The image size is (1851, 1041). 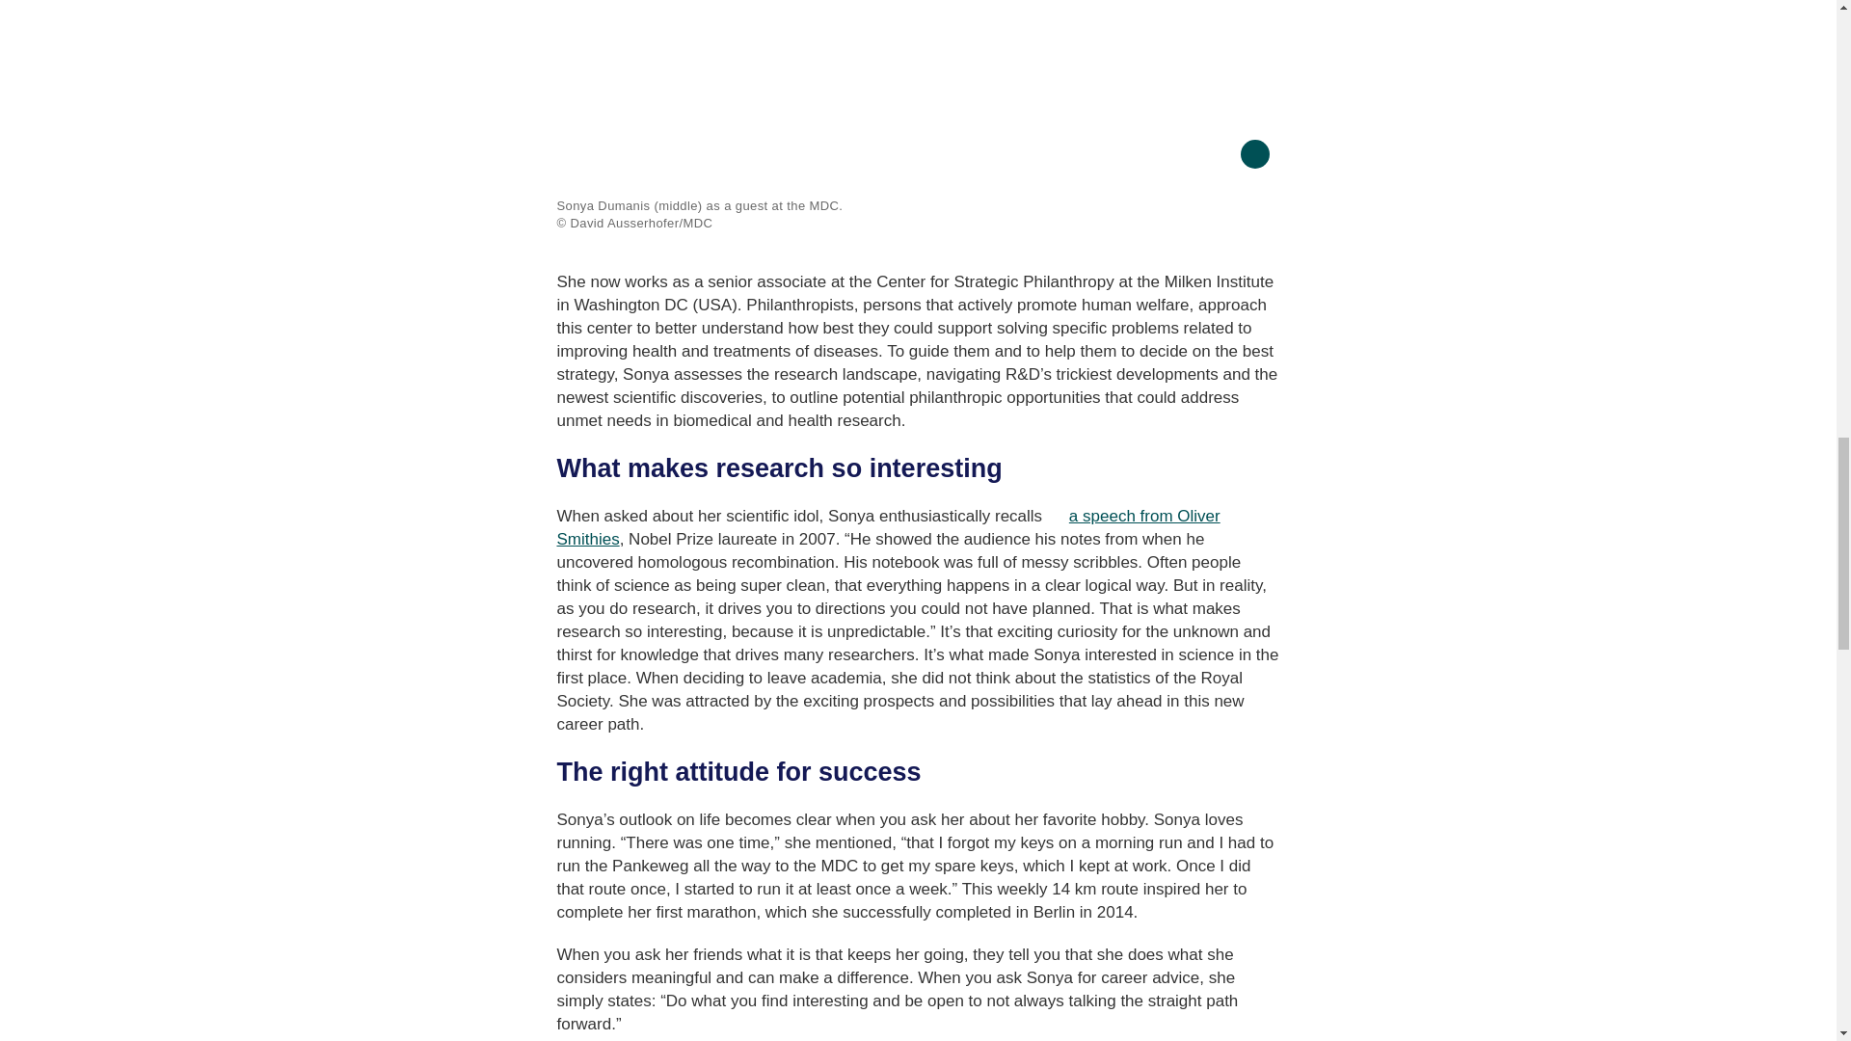 What do you see at coordinates (918, 89) in the screenshot?
I see `Click to enlarge` at bounding box center [918, 89].